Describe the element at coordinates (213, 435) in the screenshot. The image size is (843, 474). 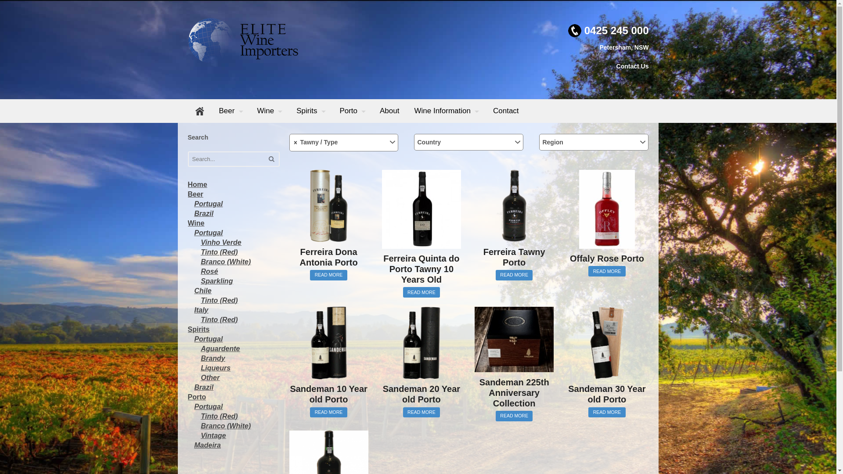
I see `Vintage` at that location.